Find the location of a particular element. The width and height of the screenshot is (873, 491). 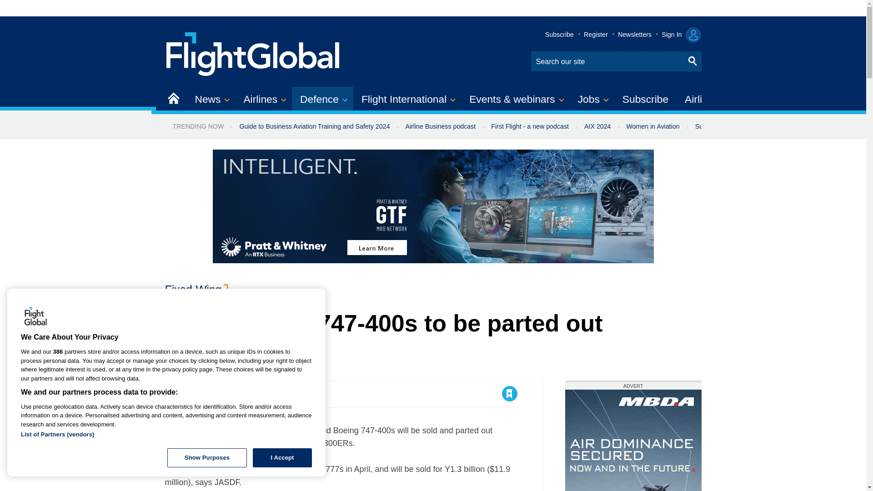

Sustainable Aviation newsletter is located at coordinates (740, 126).